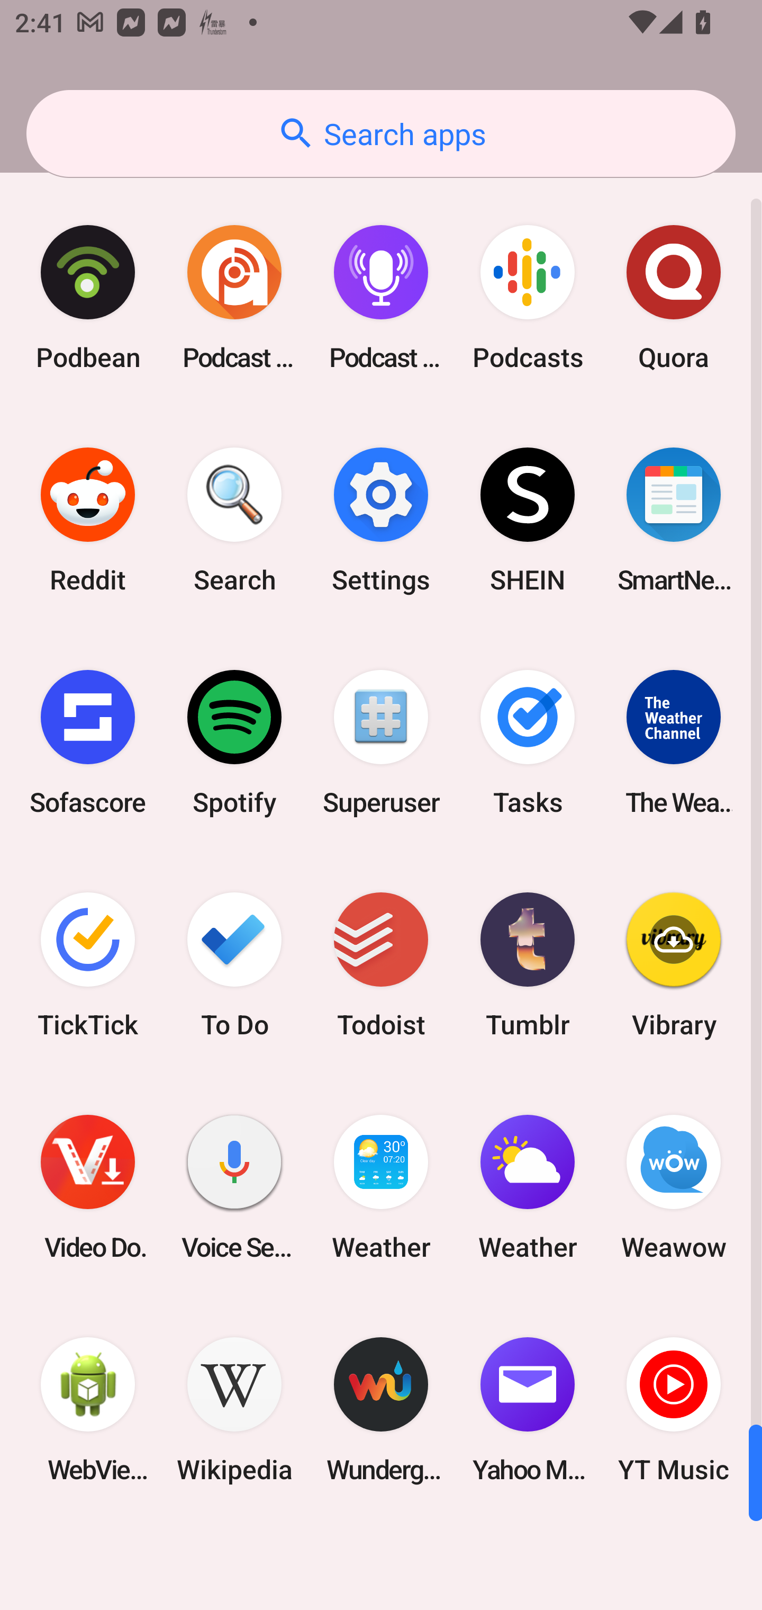 The height and width of the screenshot is (1610, 762). What do you see at coordinates (381, 1410) in the screenshot?
I see `Wunderground` at bounding box center [381, 1410].